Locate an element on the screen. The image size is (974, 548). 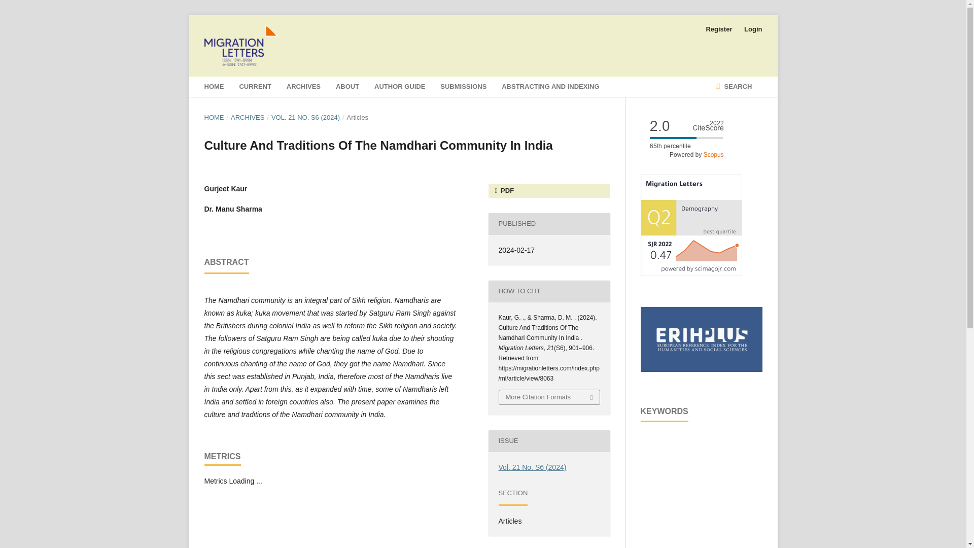
ARCHIVES is located at coordinates (303, 87).